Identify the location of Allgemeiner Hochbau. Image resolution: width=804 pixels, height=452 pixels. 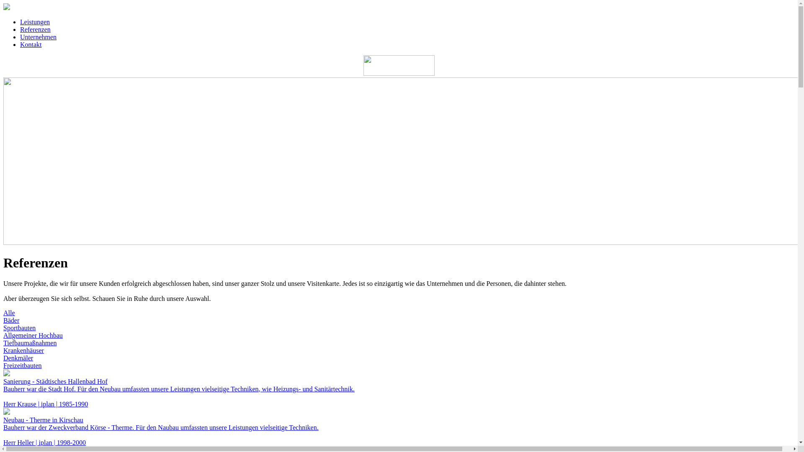
(33, 336).